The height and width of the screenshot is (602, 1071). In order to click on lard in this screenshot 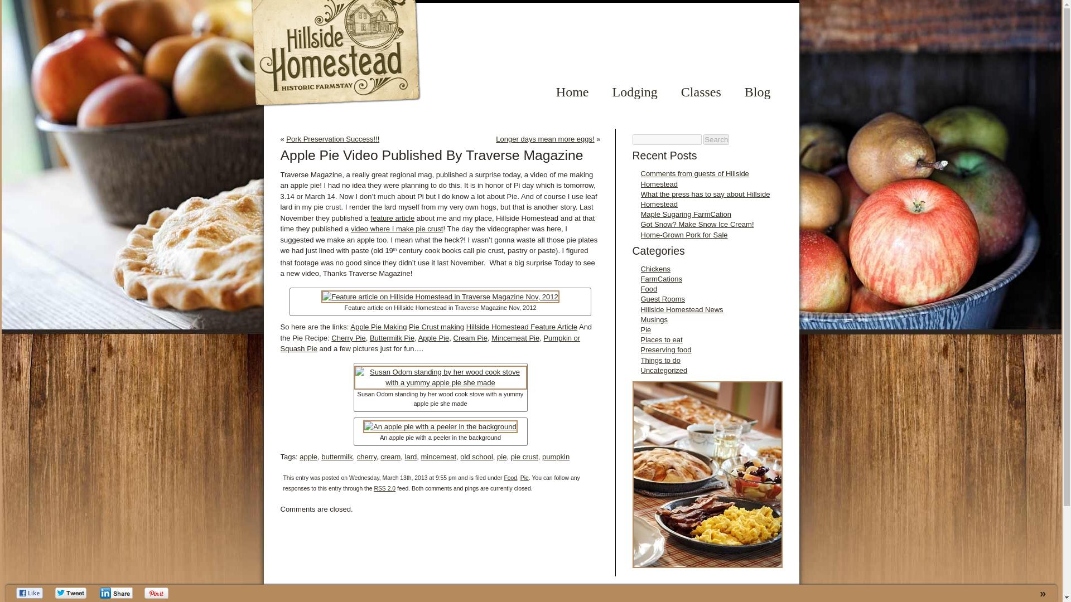, I will do `click(411, 457)`.